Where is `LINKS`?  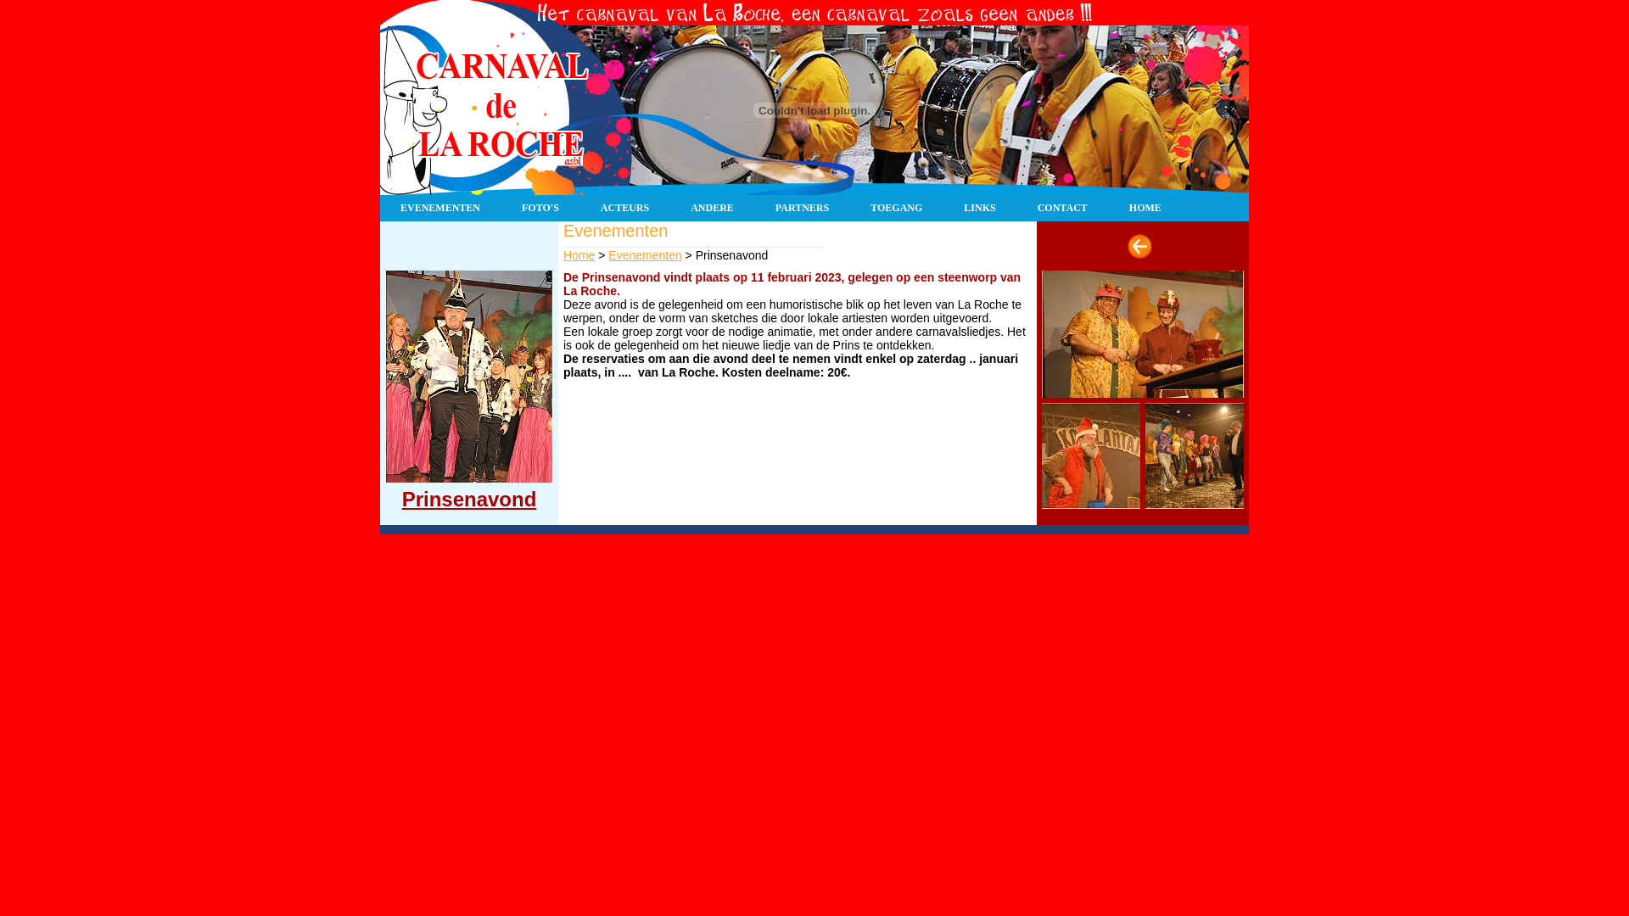 LINKS is located at coordinates (980, 209).